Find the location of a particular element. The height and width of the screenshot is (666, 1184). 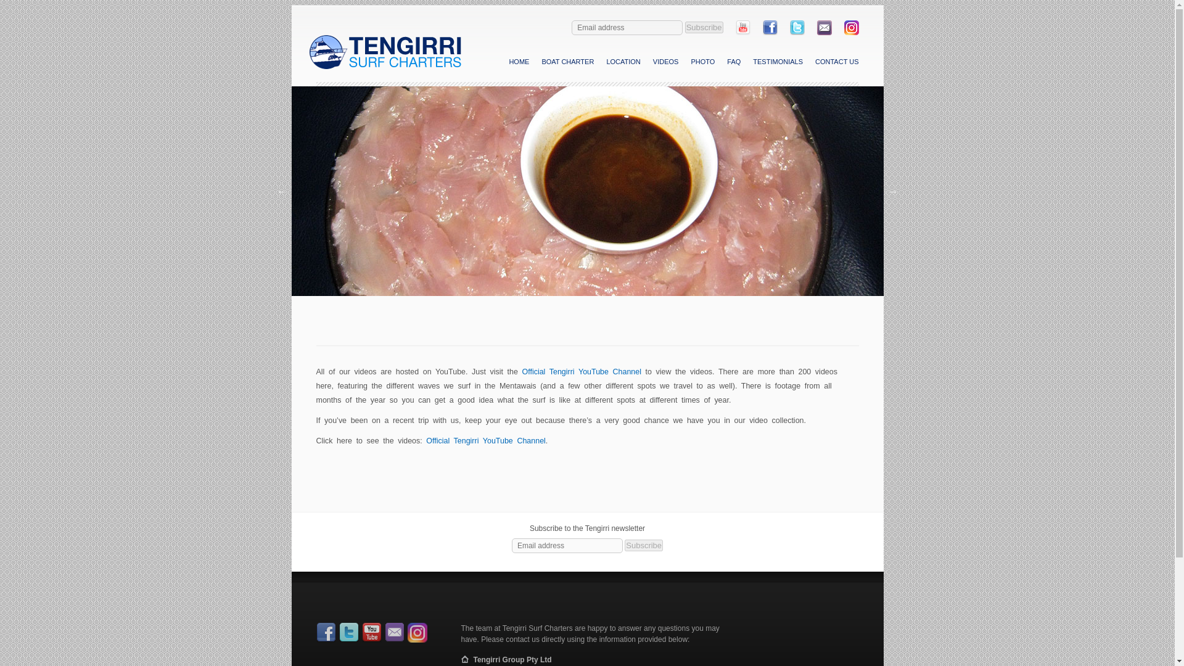

TESTIMONIALS is located at coordinates (778, 60).